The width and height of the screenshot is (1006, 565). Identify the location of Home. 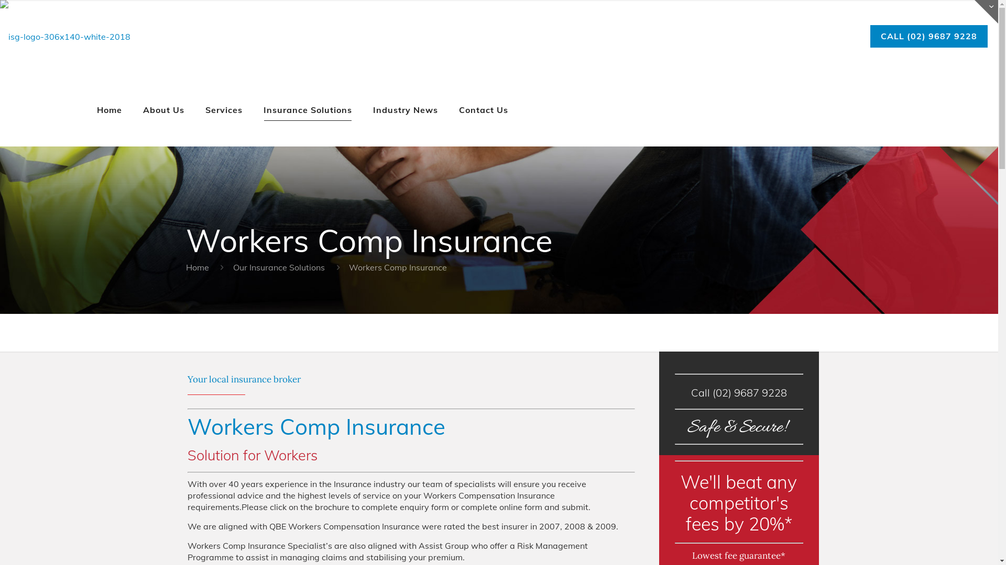
(198, 267).